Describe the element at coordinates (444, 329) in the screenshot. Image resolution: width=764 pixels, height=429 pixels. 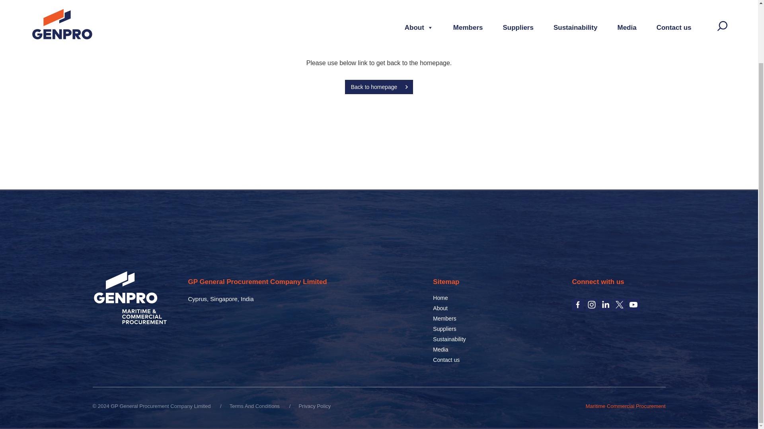
I see `Suppliers` at that location.